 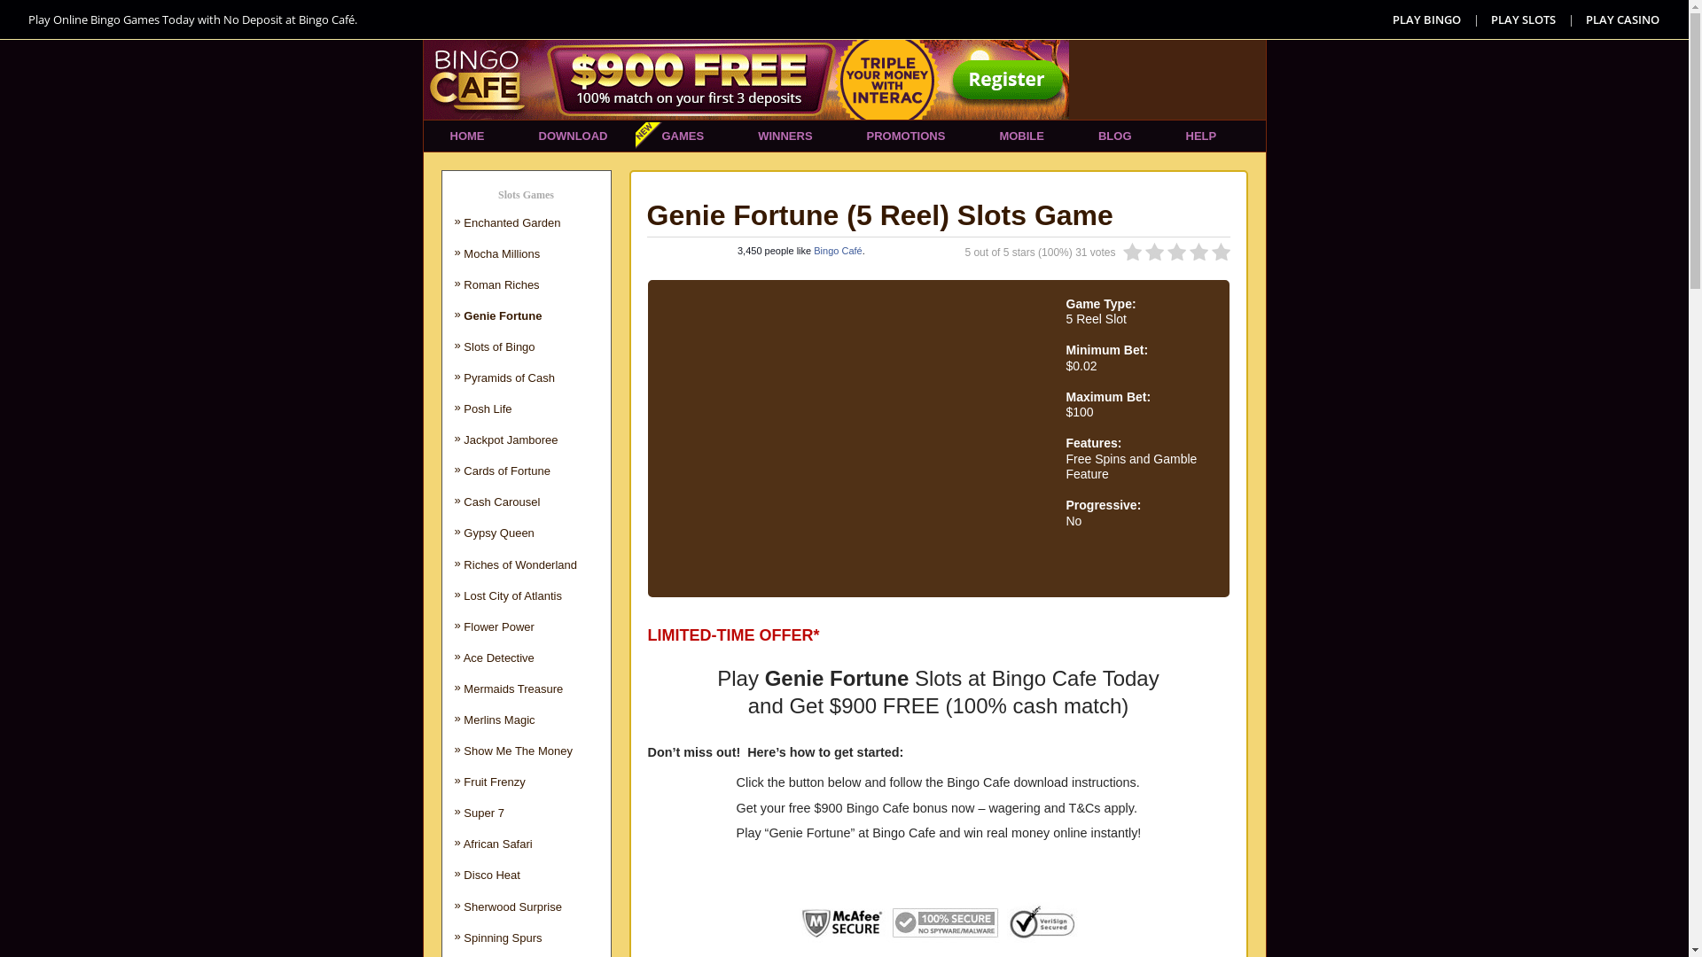 I want to click on Slots of Bingo, so click(x=499, y=347).